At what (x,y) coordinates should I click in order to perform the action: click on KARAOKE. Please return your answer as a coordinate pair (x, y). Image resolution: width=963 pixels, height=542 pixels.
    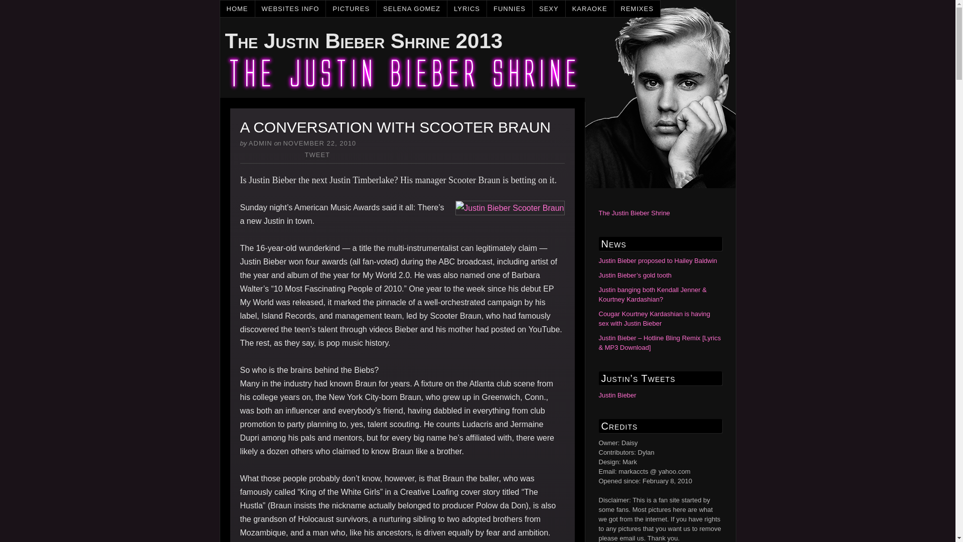
    Looking at the image, I should click on (590, 9).